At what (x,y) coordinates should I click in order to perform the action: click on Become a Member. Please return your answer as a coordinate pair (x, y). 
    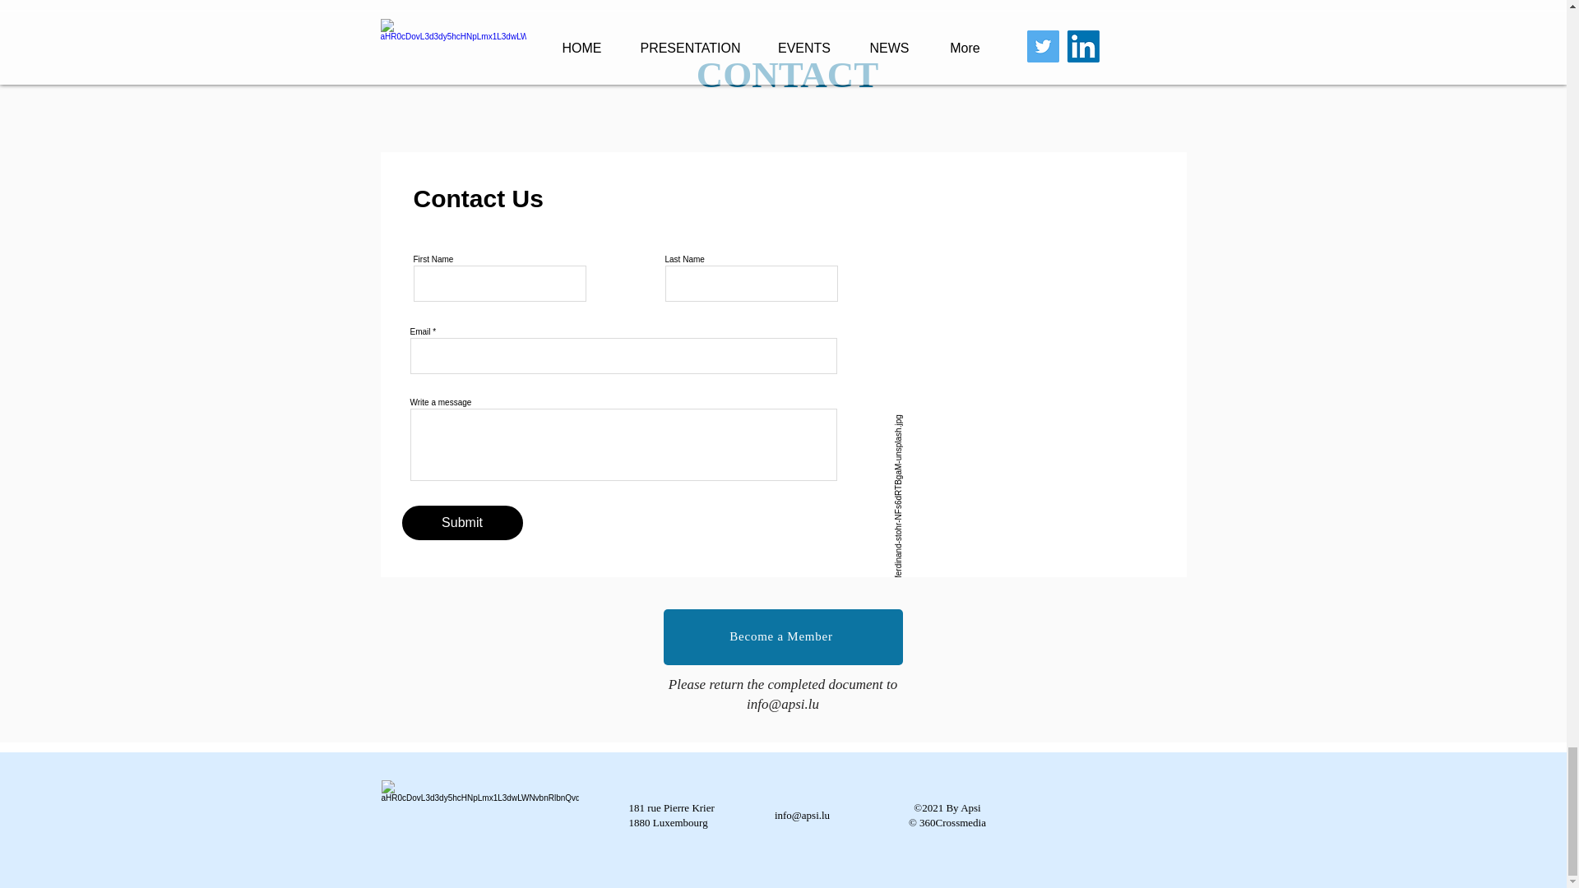
    Looking at the image, I should click on (782, 636).